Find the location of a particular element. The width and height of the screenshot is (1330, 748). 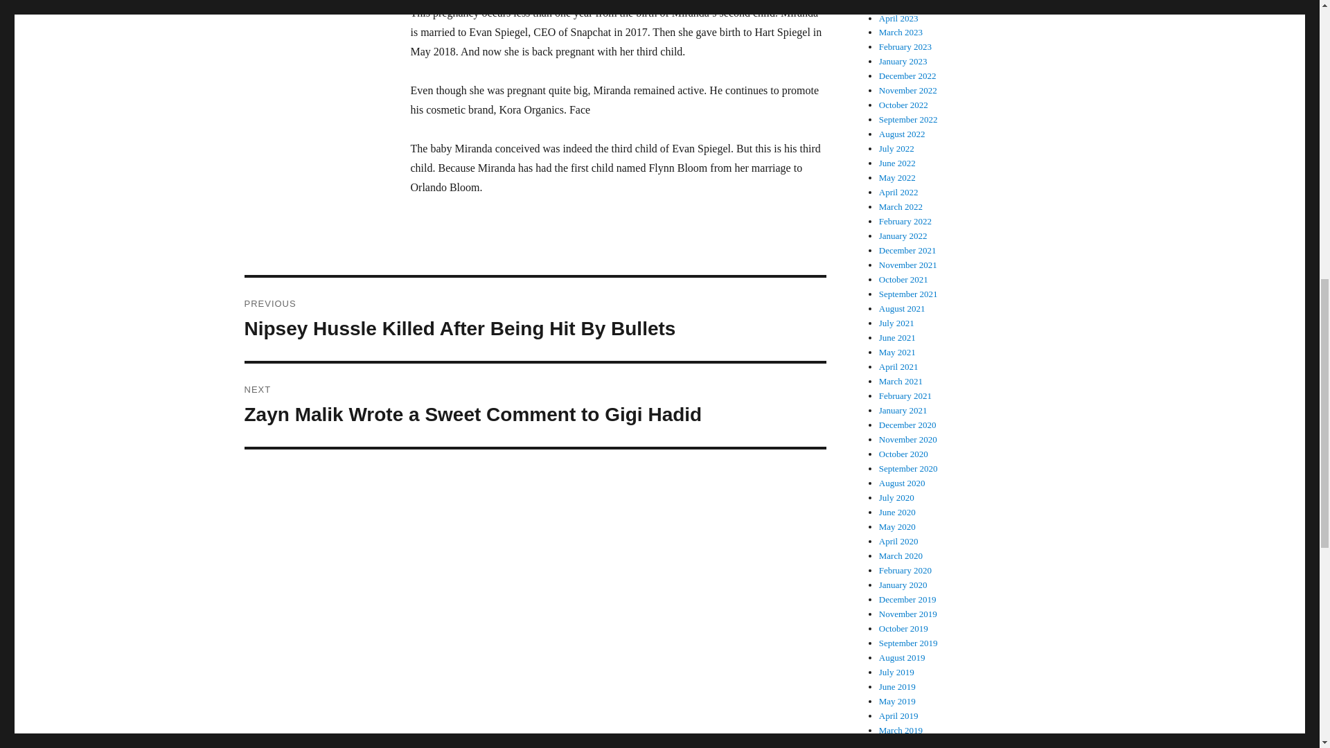

March 2023 is located at coordinates (901, 32).